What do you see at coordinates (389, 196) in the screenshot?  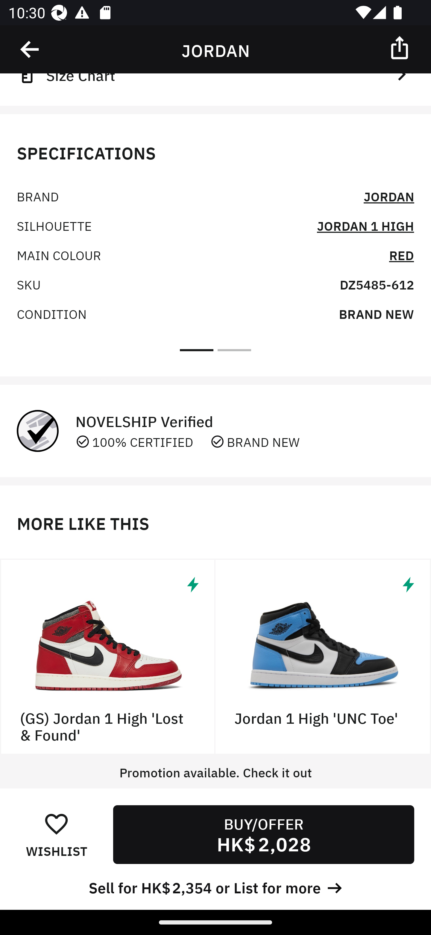 I see `JORDAN` at bounding box center [389, 196].